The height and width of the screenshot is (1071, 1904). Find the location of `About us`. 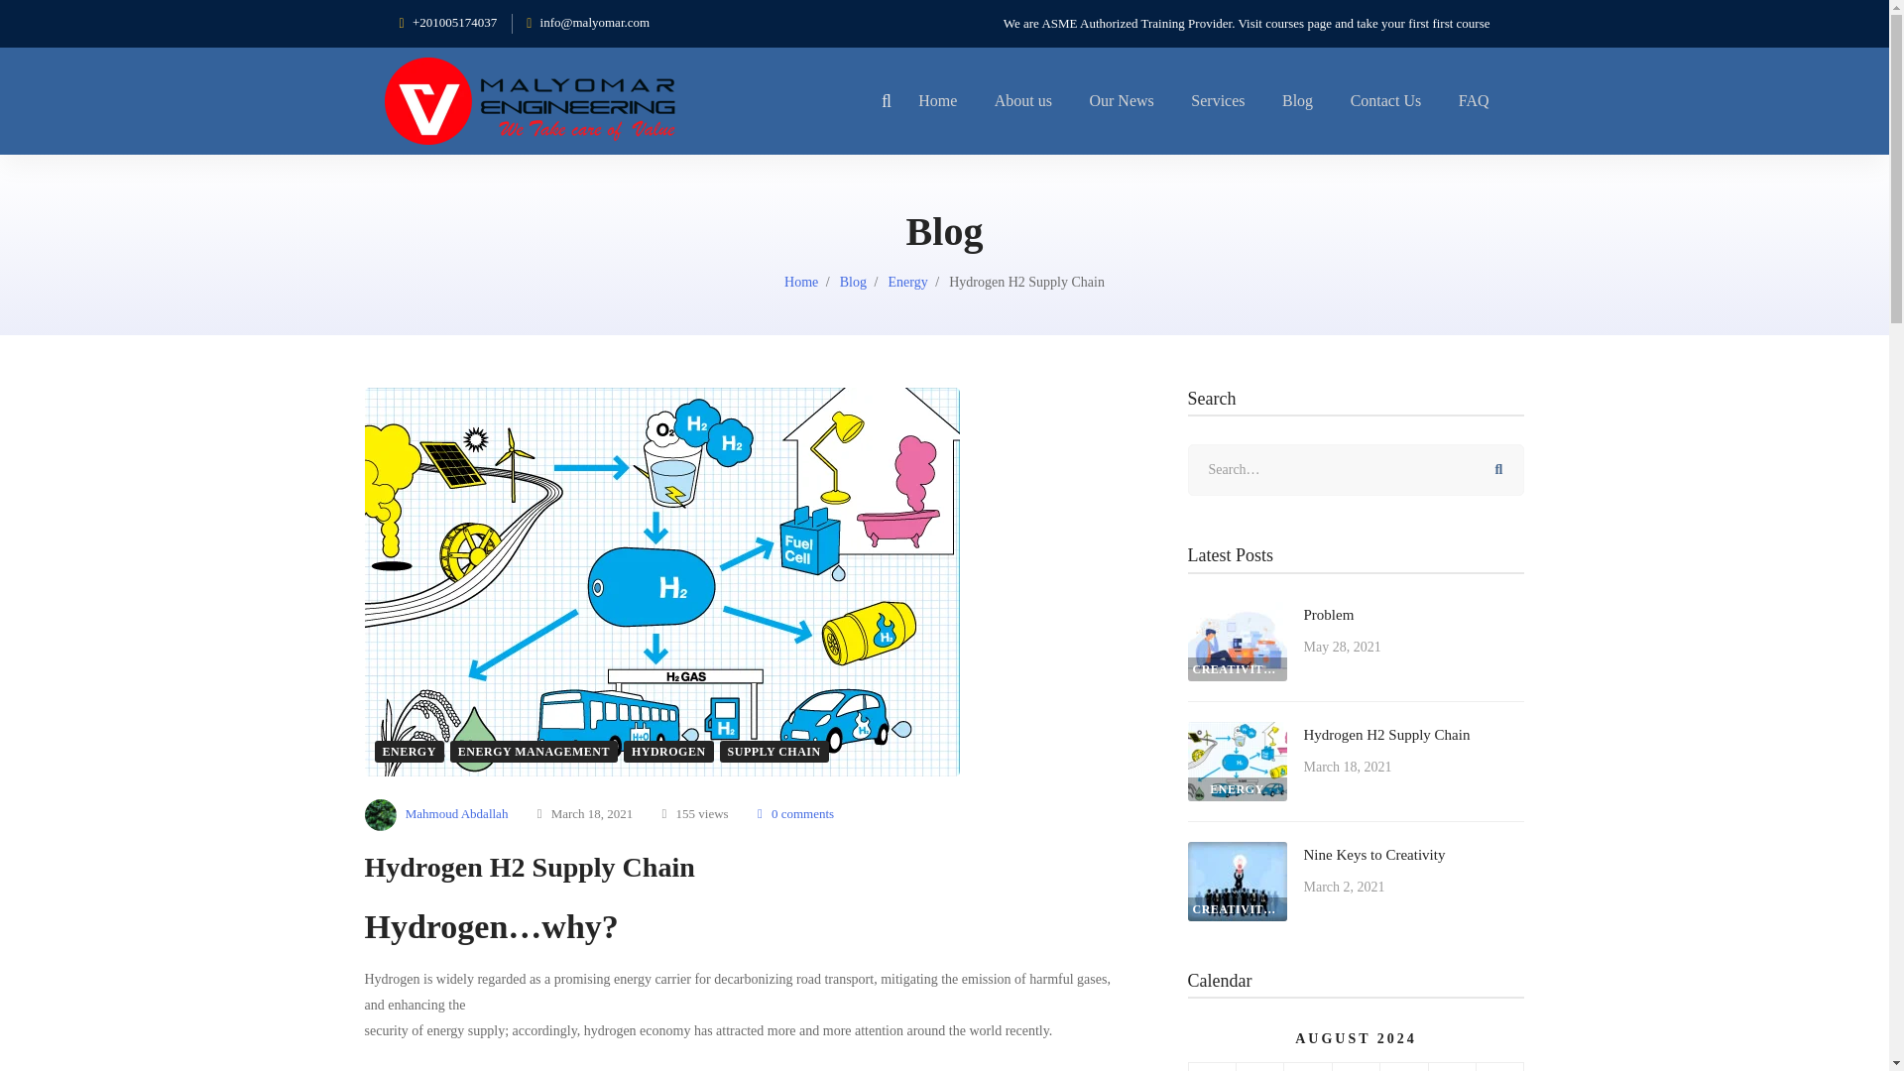

About us is located at coordinates (1023, 101).